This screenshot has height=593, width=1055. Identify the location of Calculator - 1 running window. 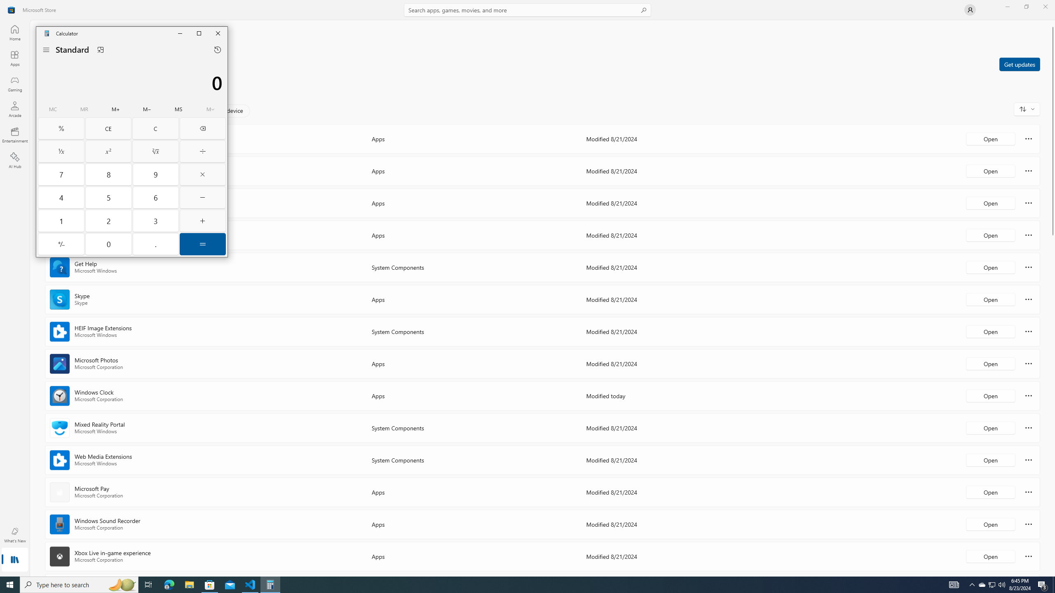
(202, 244).